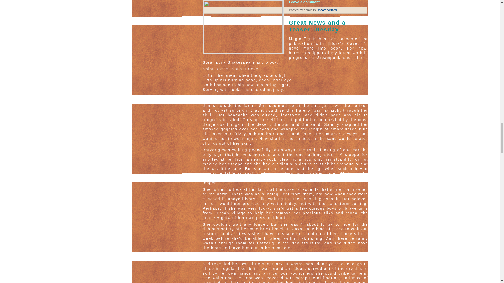 The image size is (504, 283). I want to click on Great News and a Teaser Tuesday, so click(285, 27).